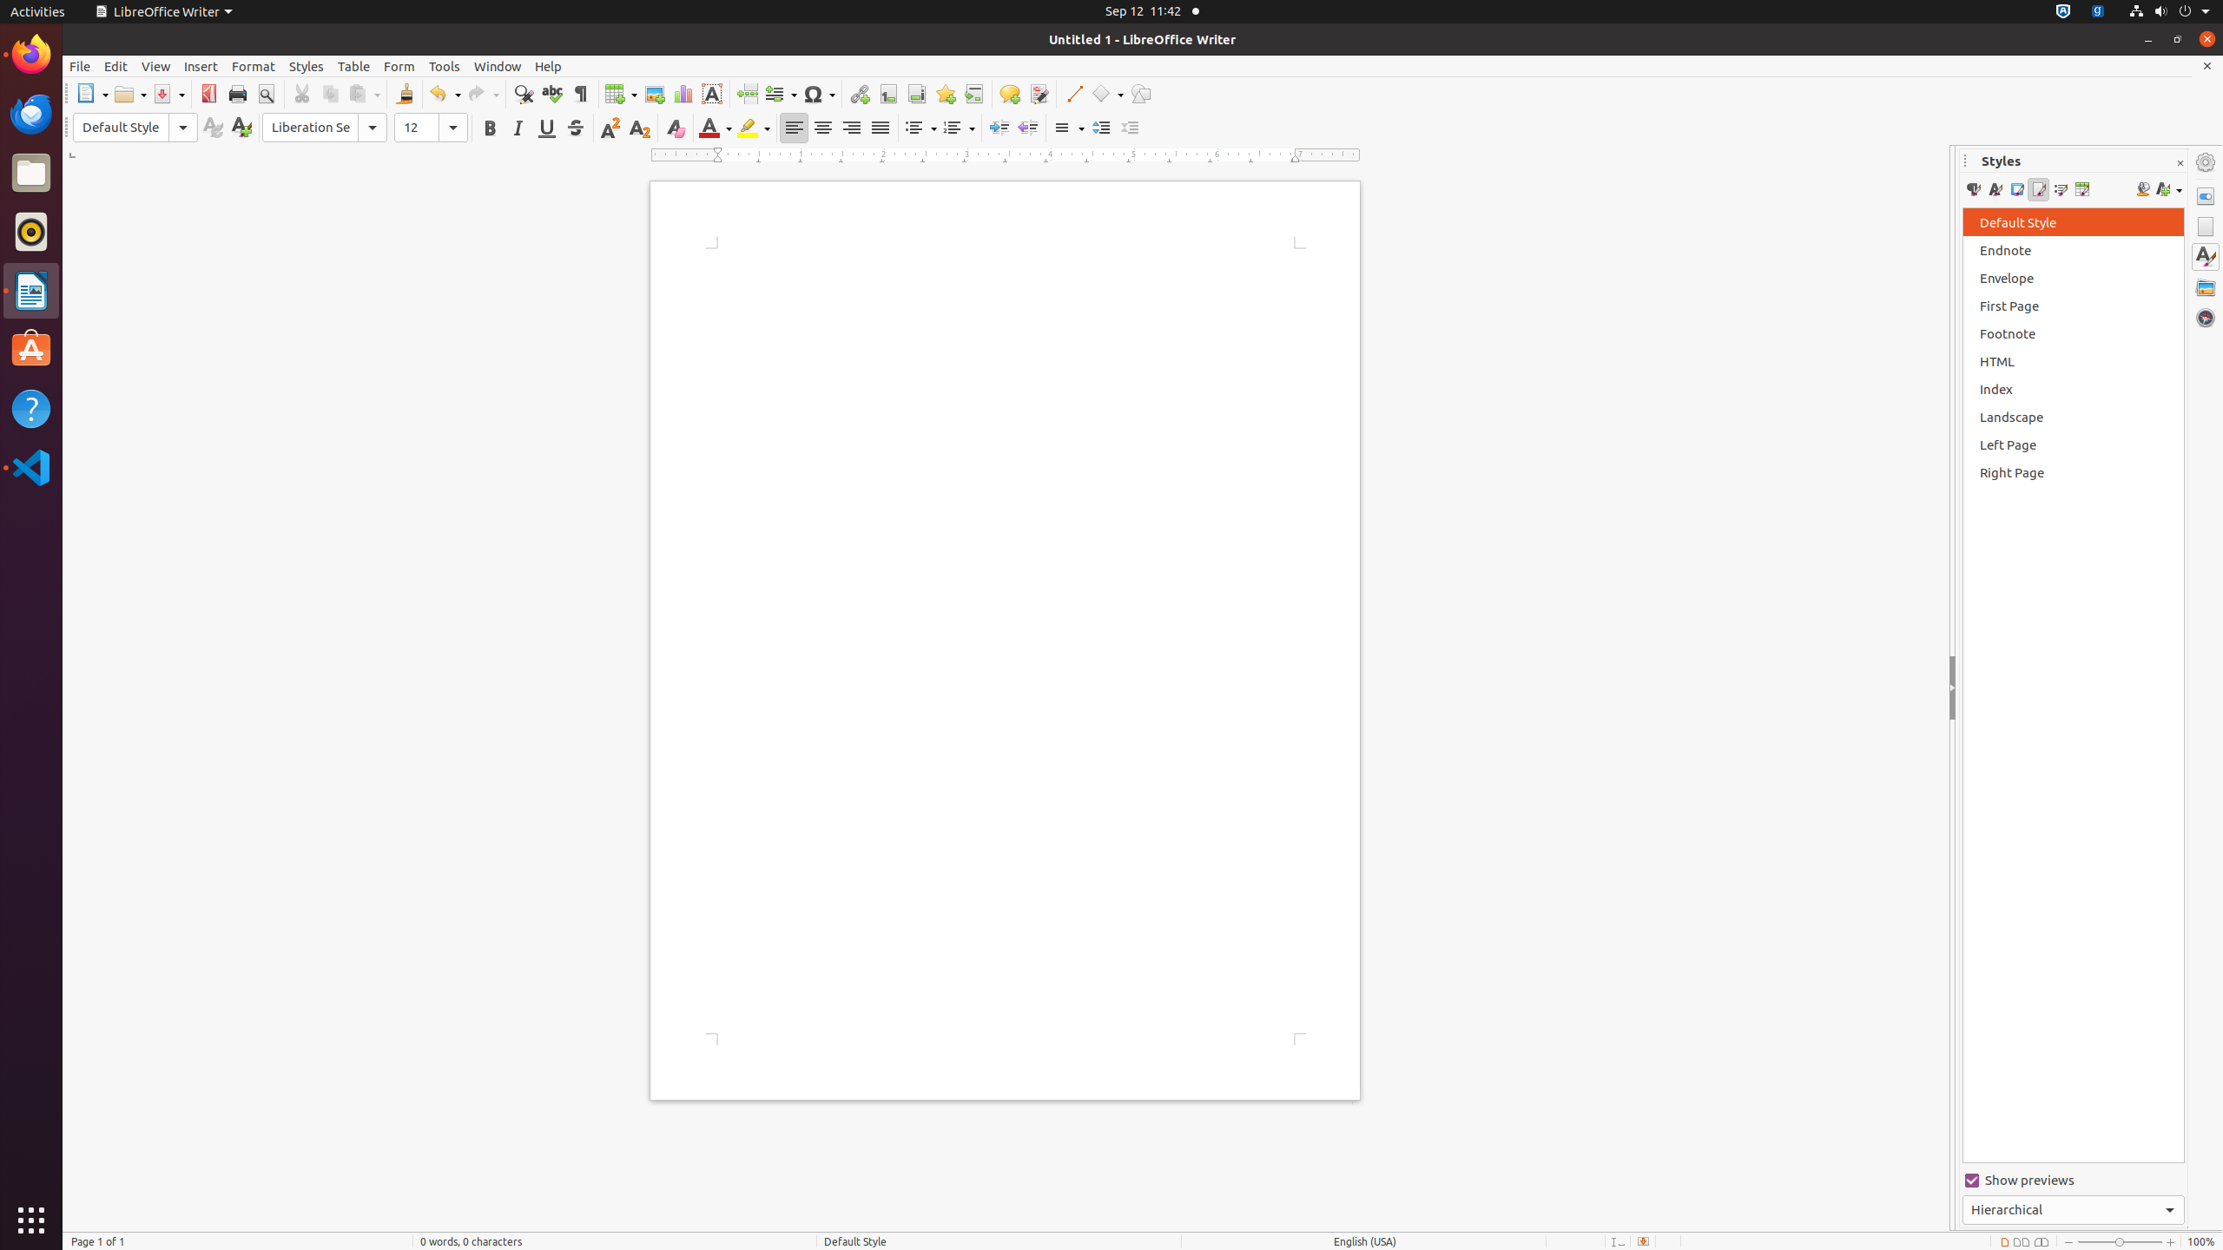 The width and height of the screenshot is (2223, 1250). I want to click on Files, so click(31, 174).